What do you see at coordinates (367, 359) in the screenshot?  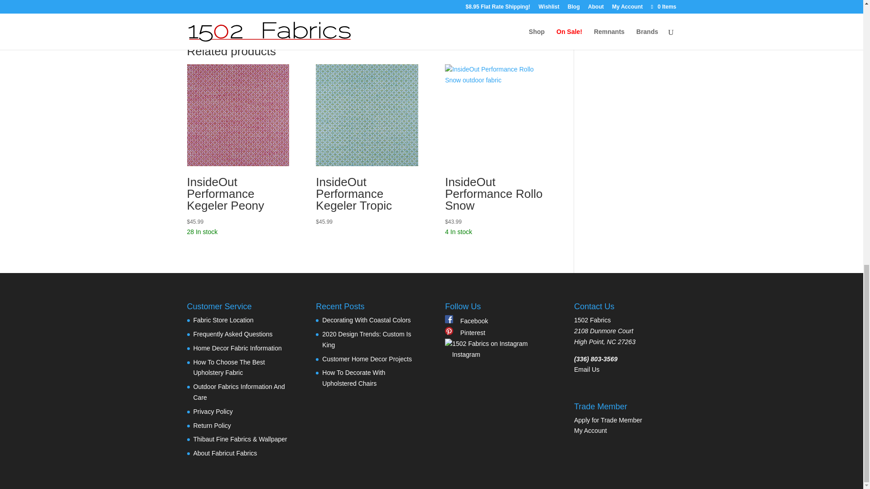 I see `Customer Home Decor Projects` at bounding box center [367, 359].